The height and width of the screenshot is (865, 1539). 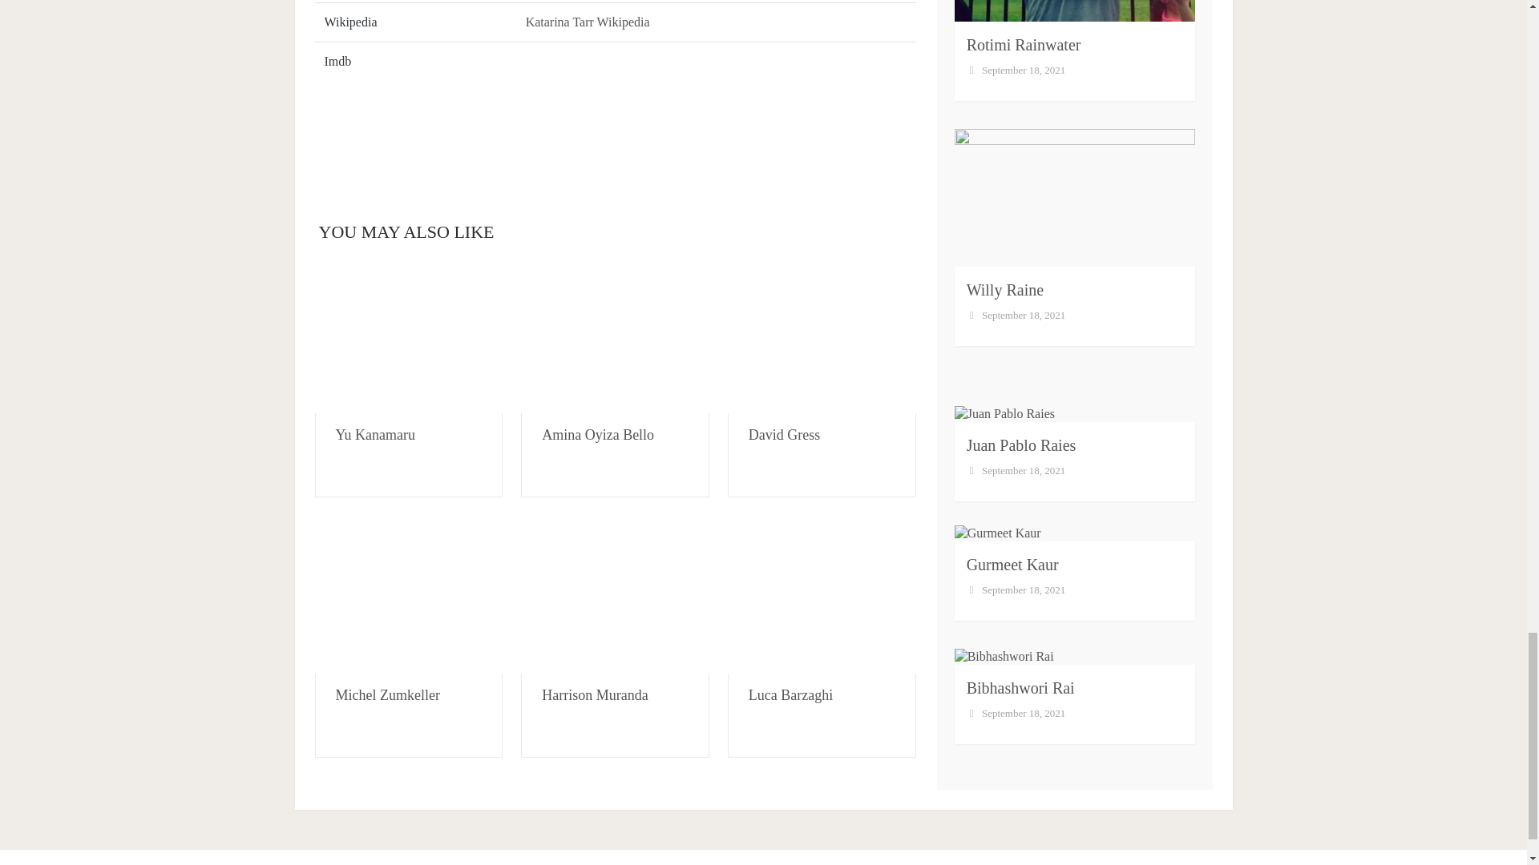 What do you see at coordinates (386, 695) in the screenshot?
I see `Michel Zumkeller` at bounding box center [386, 695].